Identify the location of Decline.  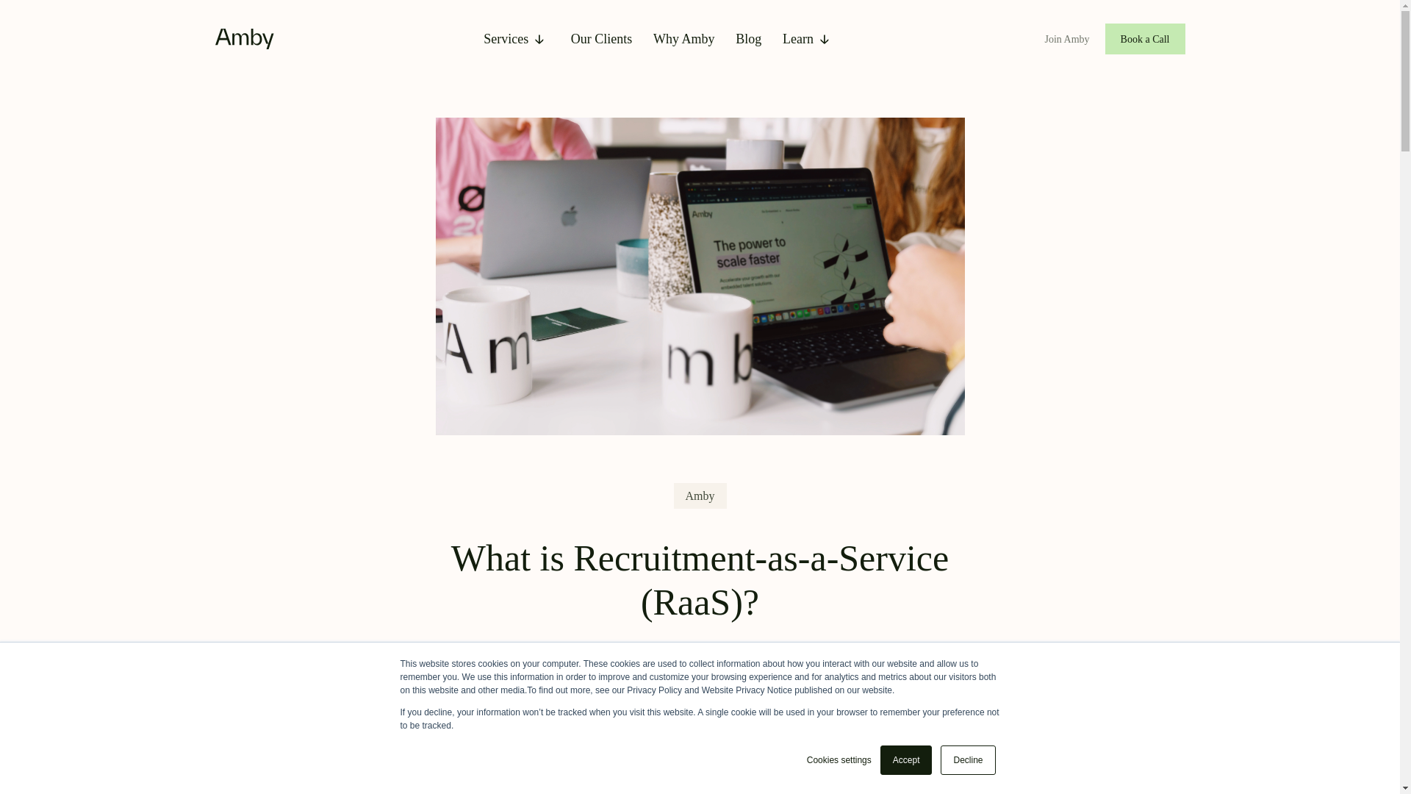
(967, 760).